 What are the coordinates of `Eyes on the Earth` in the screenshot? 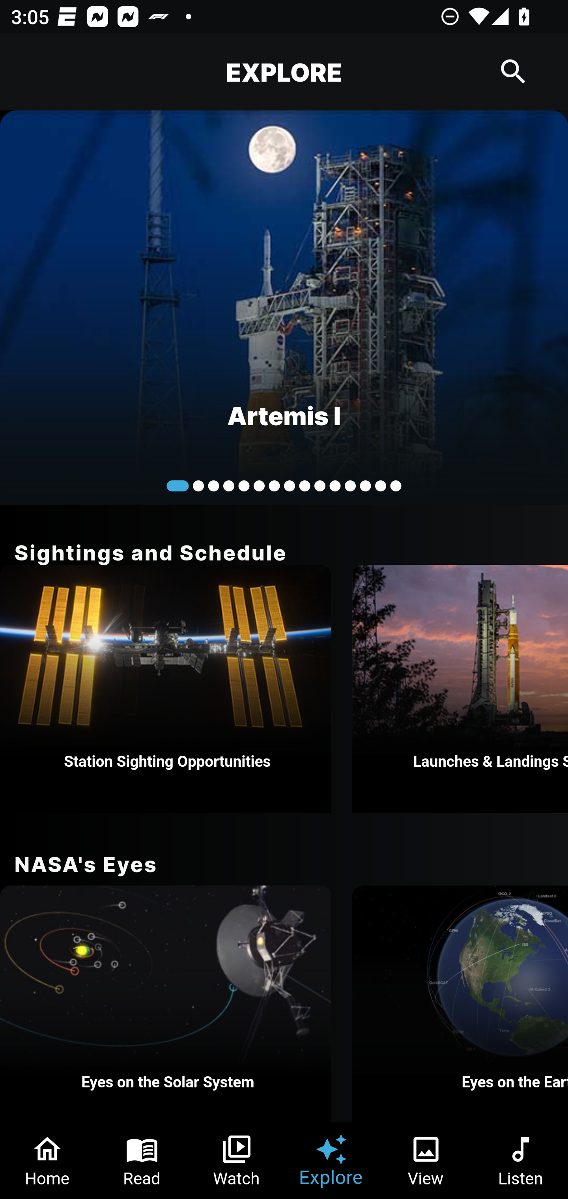 It's located at (460, 1003).